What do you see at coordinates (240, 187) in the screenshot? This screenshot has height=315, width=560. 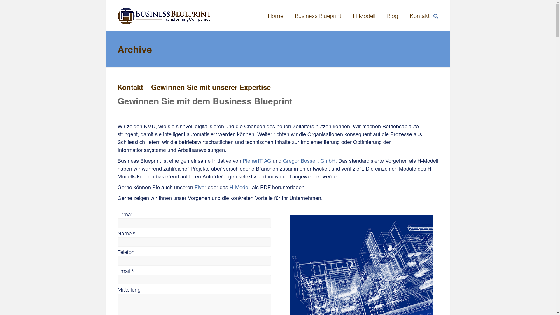 I see `H-Modell` at bounding box center [240, 187].